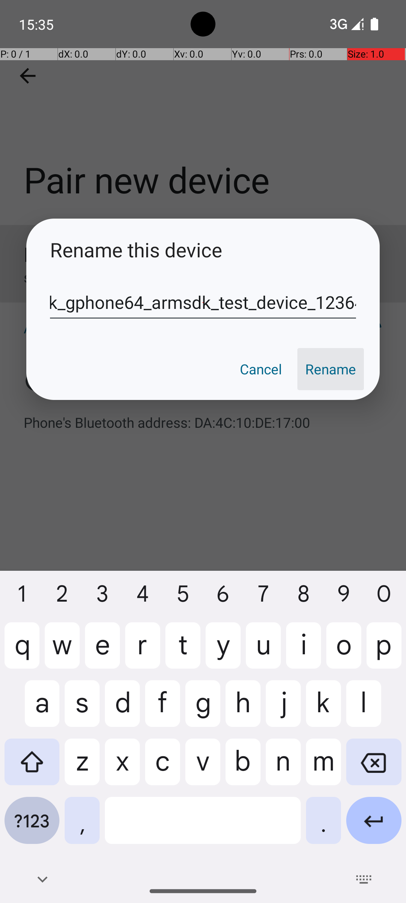 This screenshot has height=903, width=406. I want to click on Rename this device, so click(203, 250).